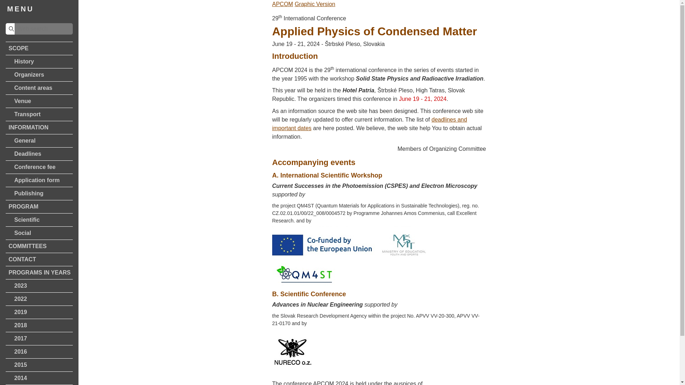  Describe the element at coordinates (39, 88) in the screenshot. I see `Content areas` at that location.